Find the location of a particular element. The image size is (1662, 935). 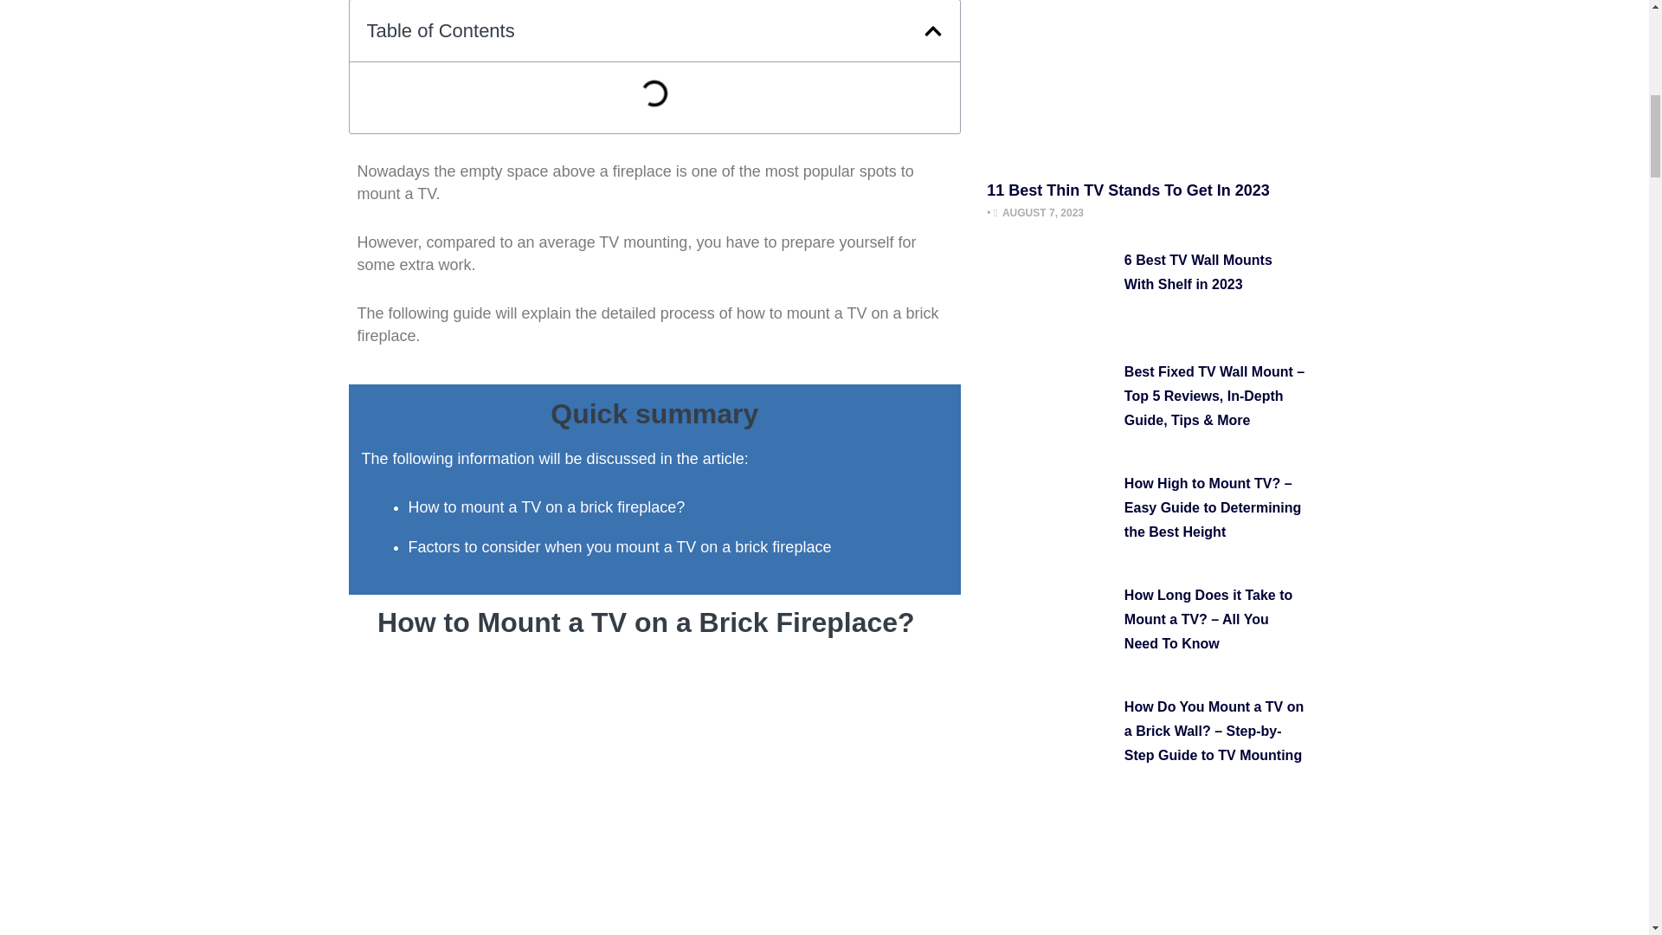

best fixed tv wall mount is located at coordinates (1051, 412).